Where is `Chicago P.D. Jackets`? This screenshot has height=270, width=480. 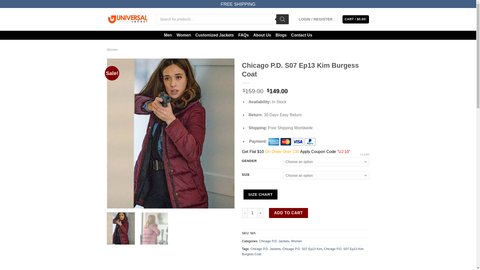 Chicago P.D. Jackets is located at coordinates (274, 241).